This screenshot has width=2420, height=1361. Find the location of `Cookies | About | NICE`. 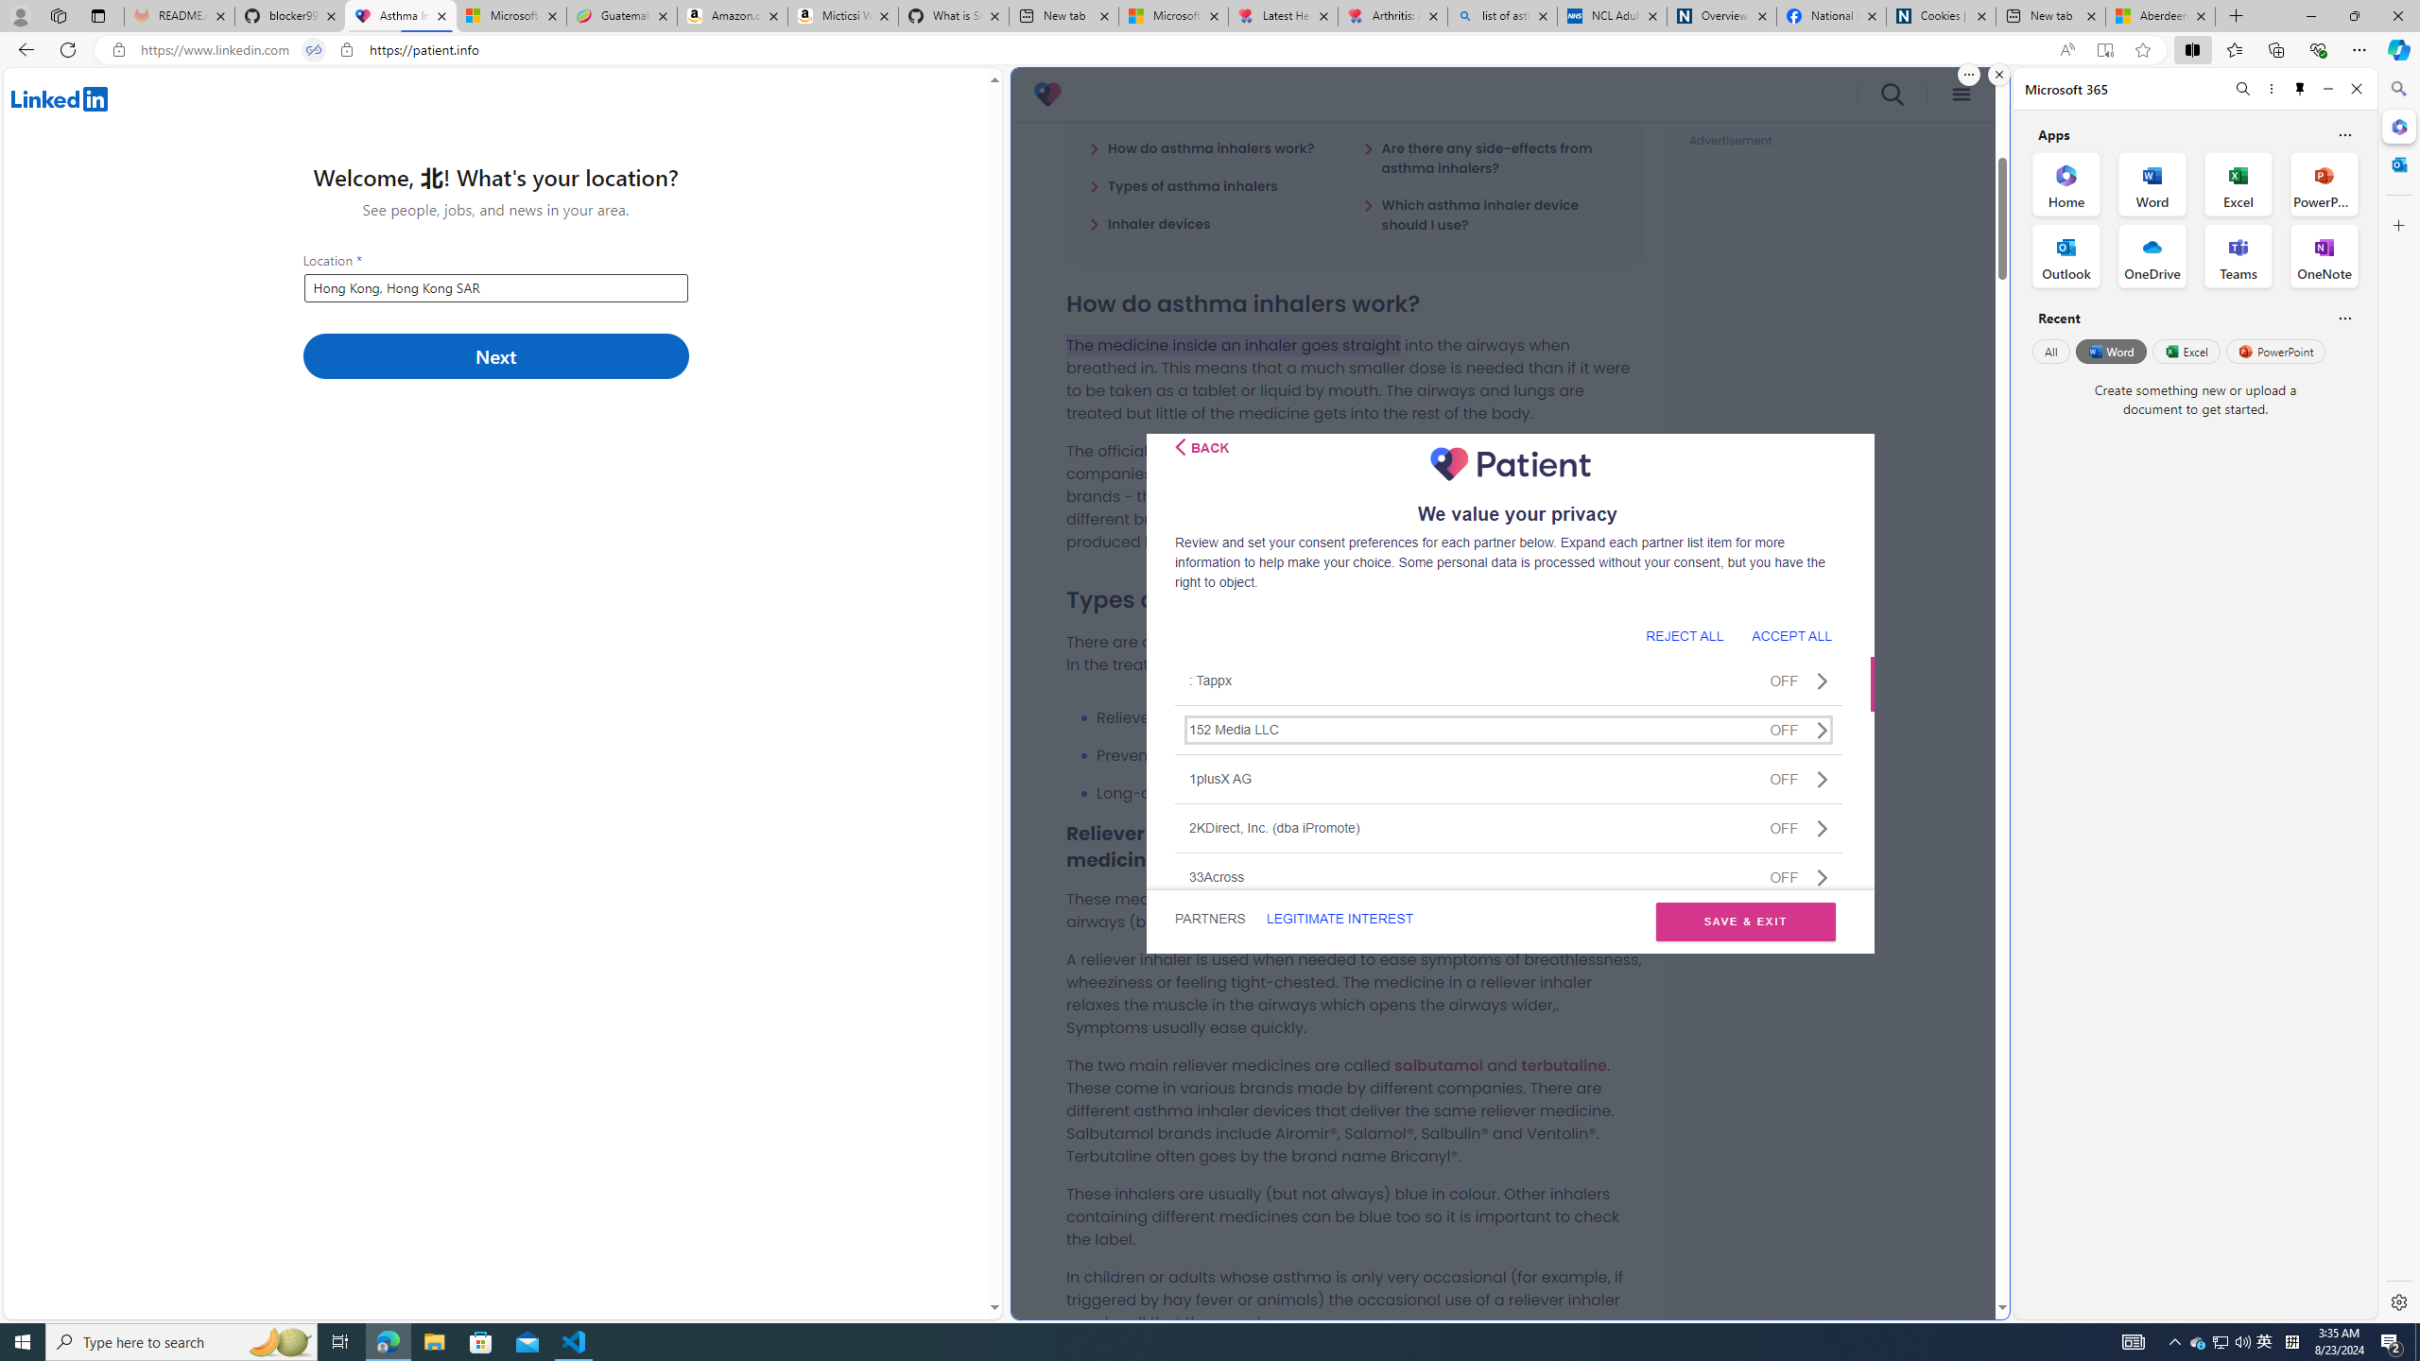

Cookies | About | NICE is located at coordinates (1940, 16).